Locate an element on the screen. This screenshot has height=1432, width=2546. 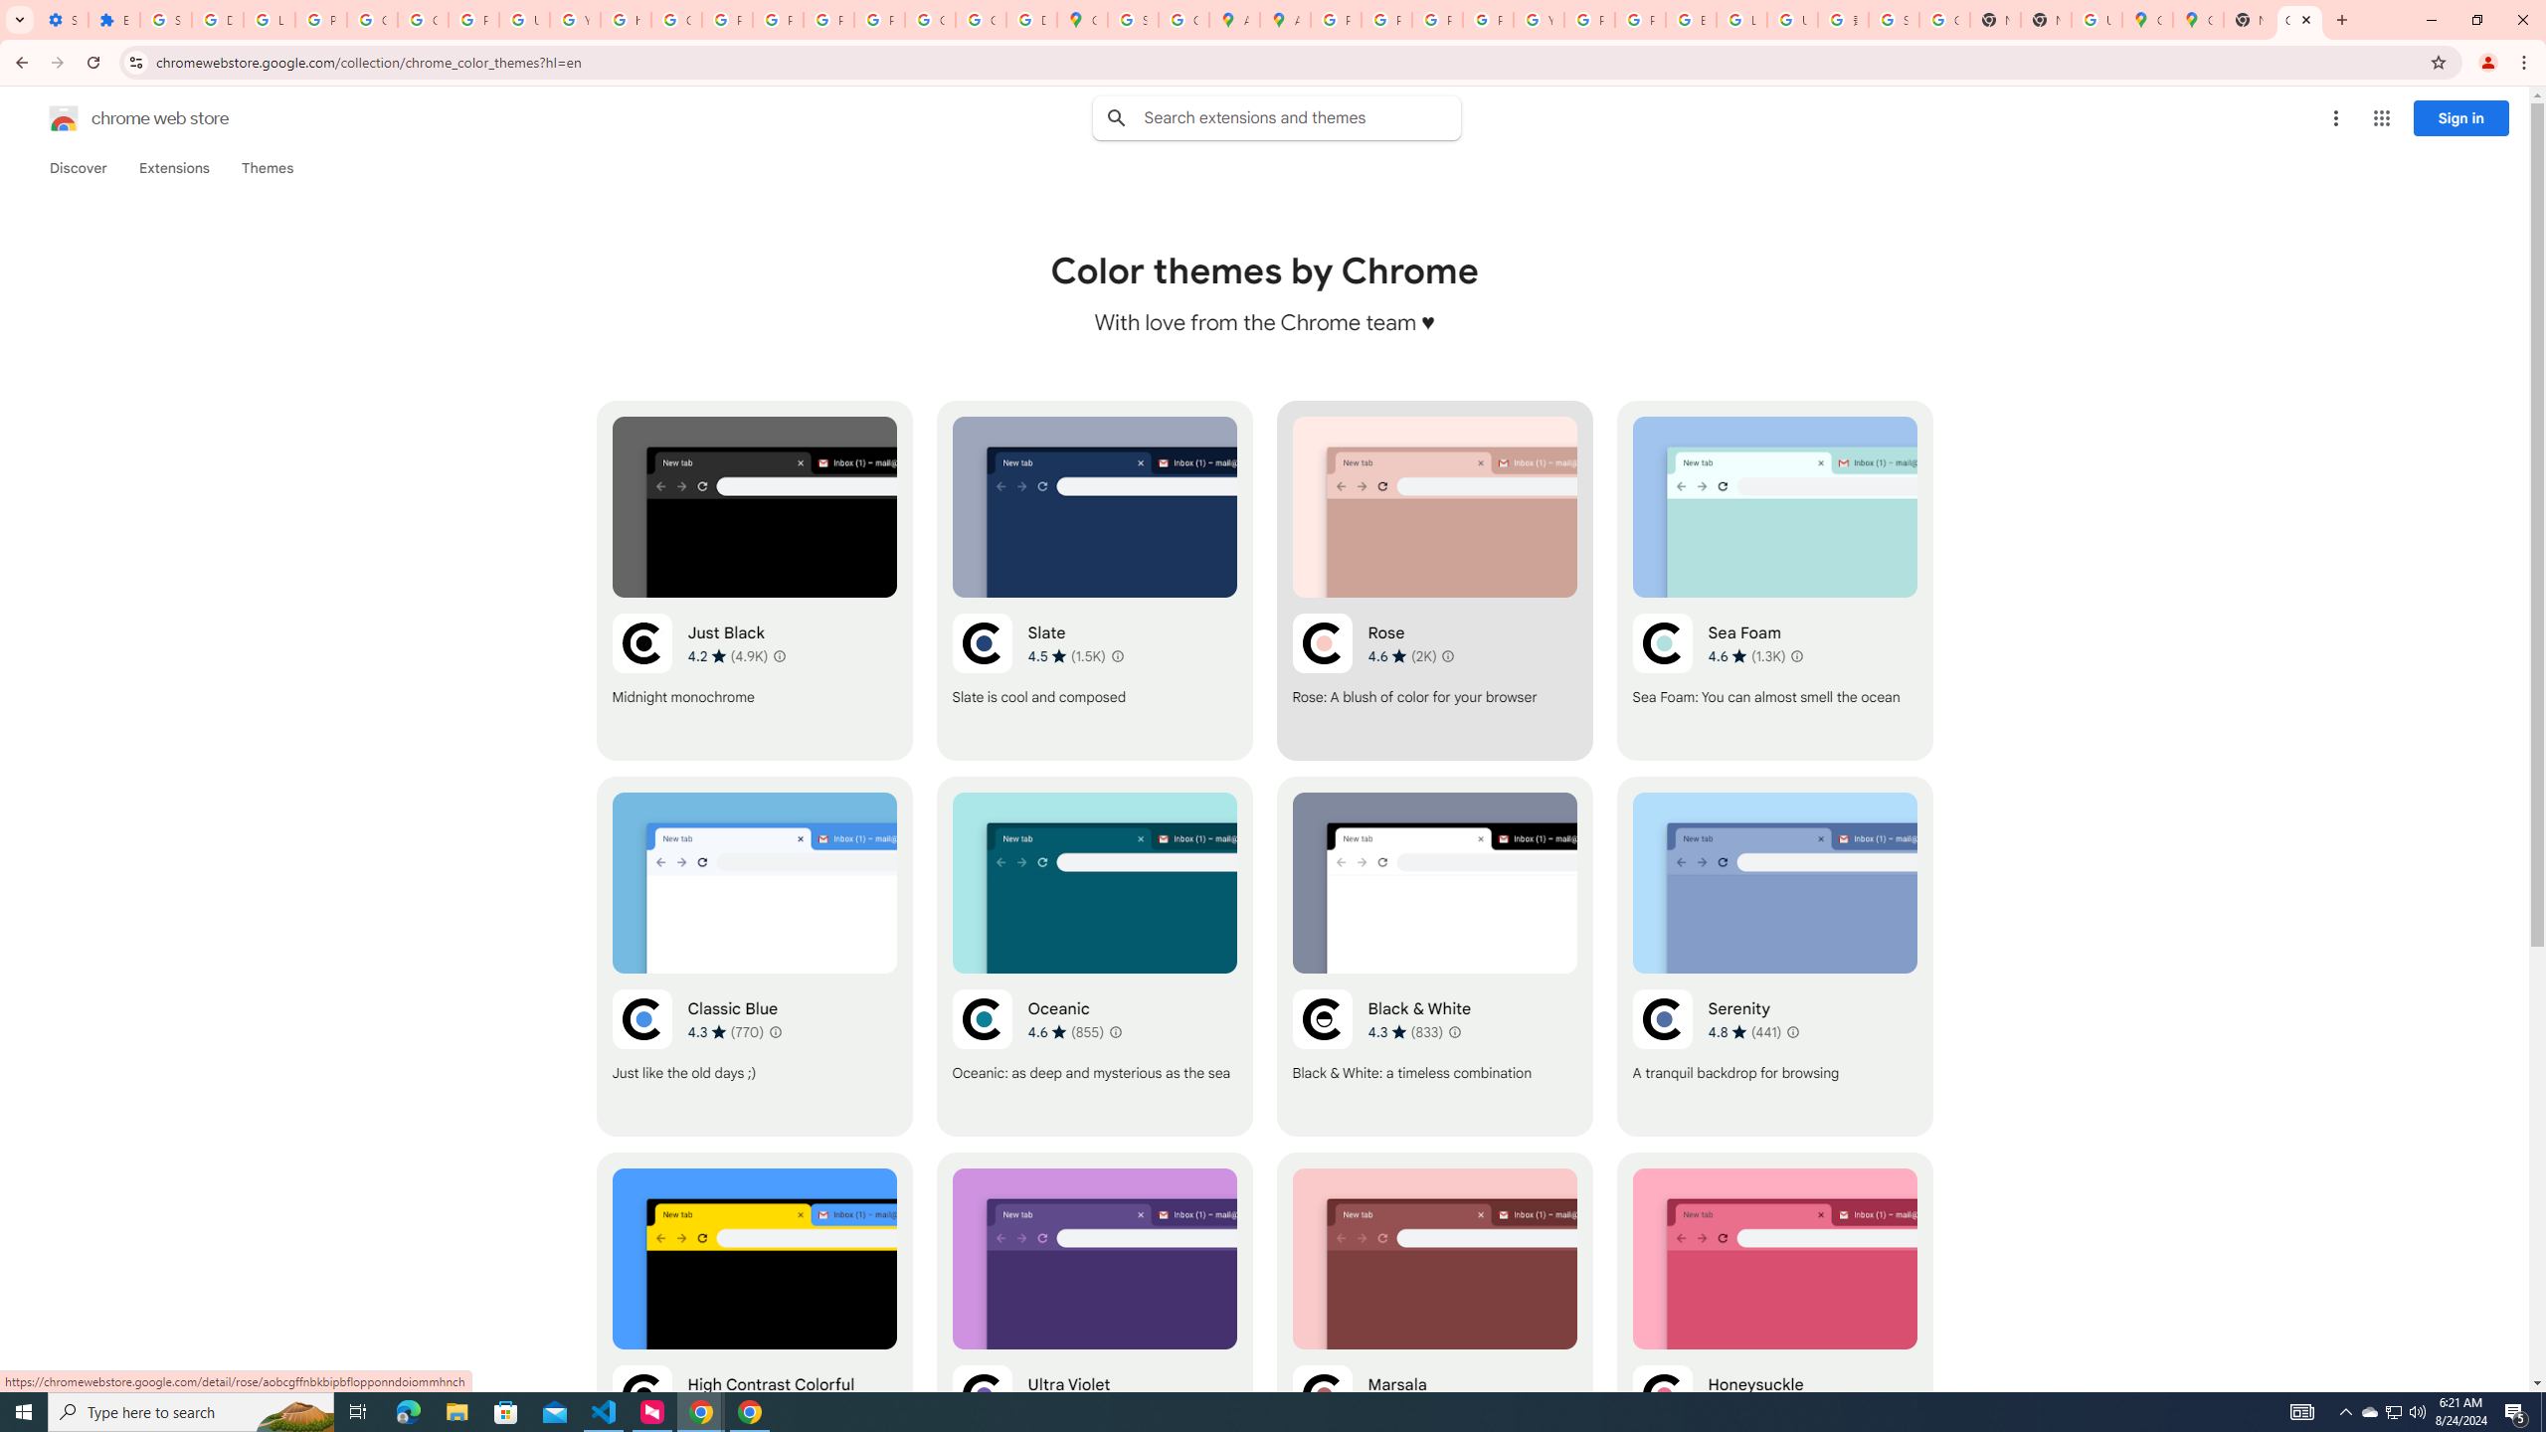
Policy Accountability and Transparency - Transparency Center is located at coordinates (1335, 20).